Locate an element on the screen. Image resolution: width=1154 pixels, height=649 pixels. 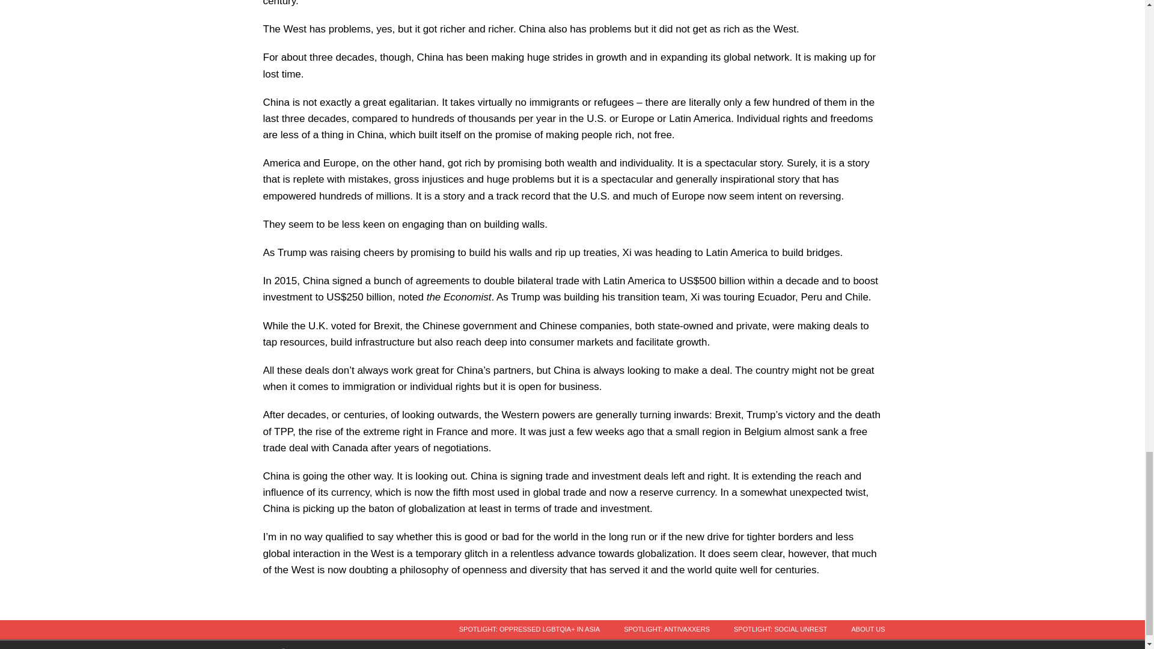
ABOUT US is located at coordinates (867, 629).